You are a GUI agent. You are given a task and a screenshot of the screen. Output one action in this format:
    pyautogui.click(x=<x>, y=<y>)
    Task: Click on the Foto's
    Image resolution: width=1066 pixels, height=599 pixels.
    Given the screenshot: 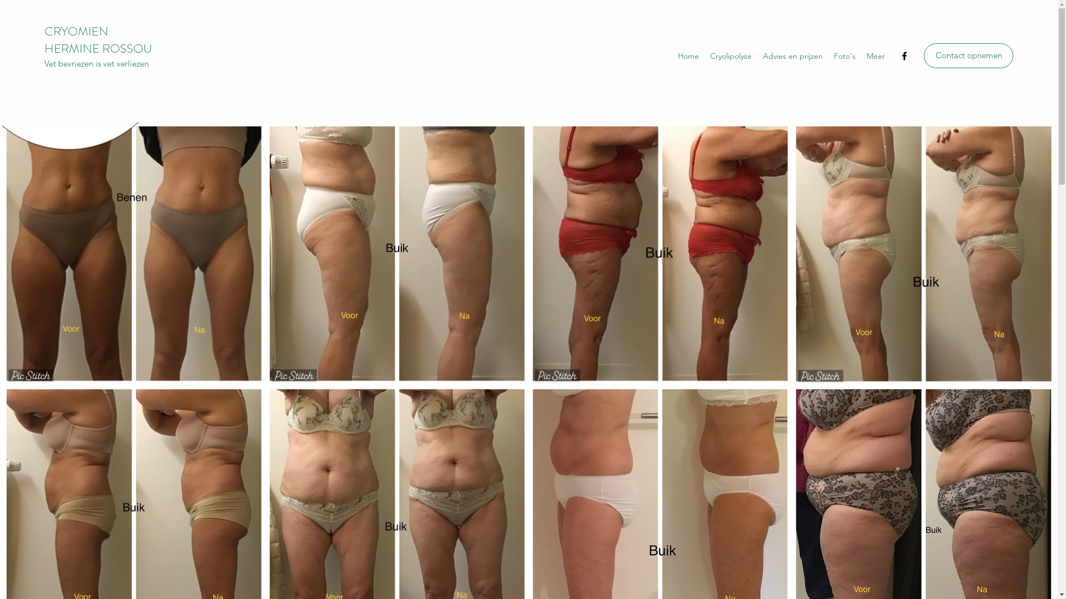 What is the action you would take?
    pyautogui.click(x=845, y=56)
    